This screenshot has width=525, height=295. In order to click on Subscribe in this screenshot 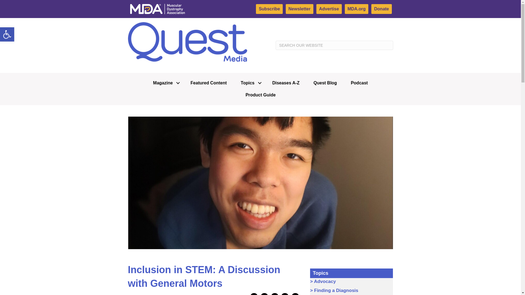, I will do `click(249, 83)`.